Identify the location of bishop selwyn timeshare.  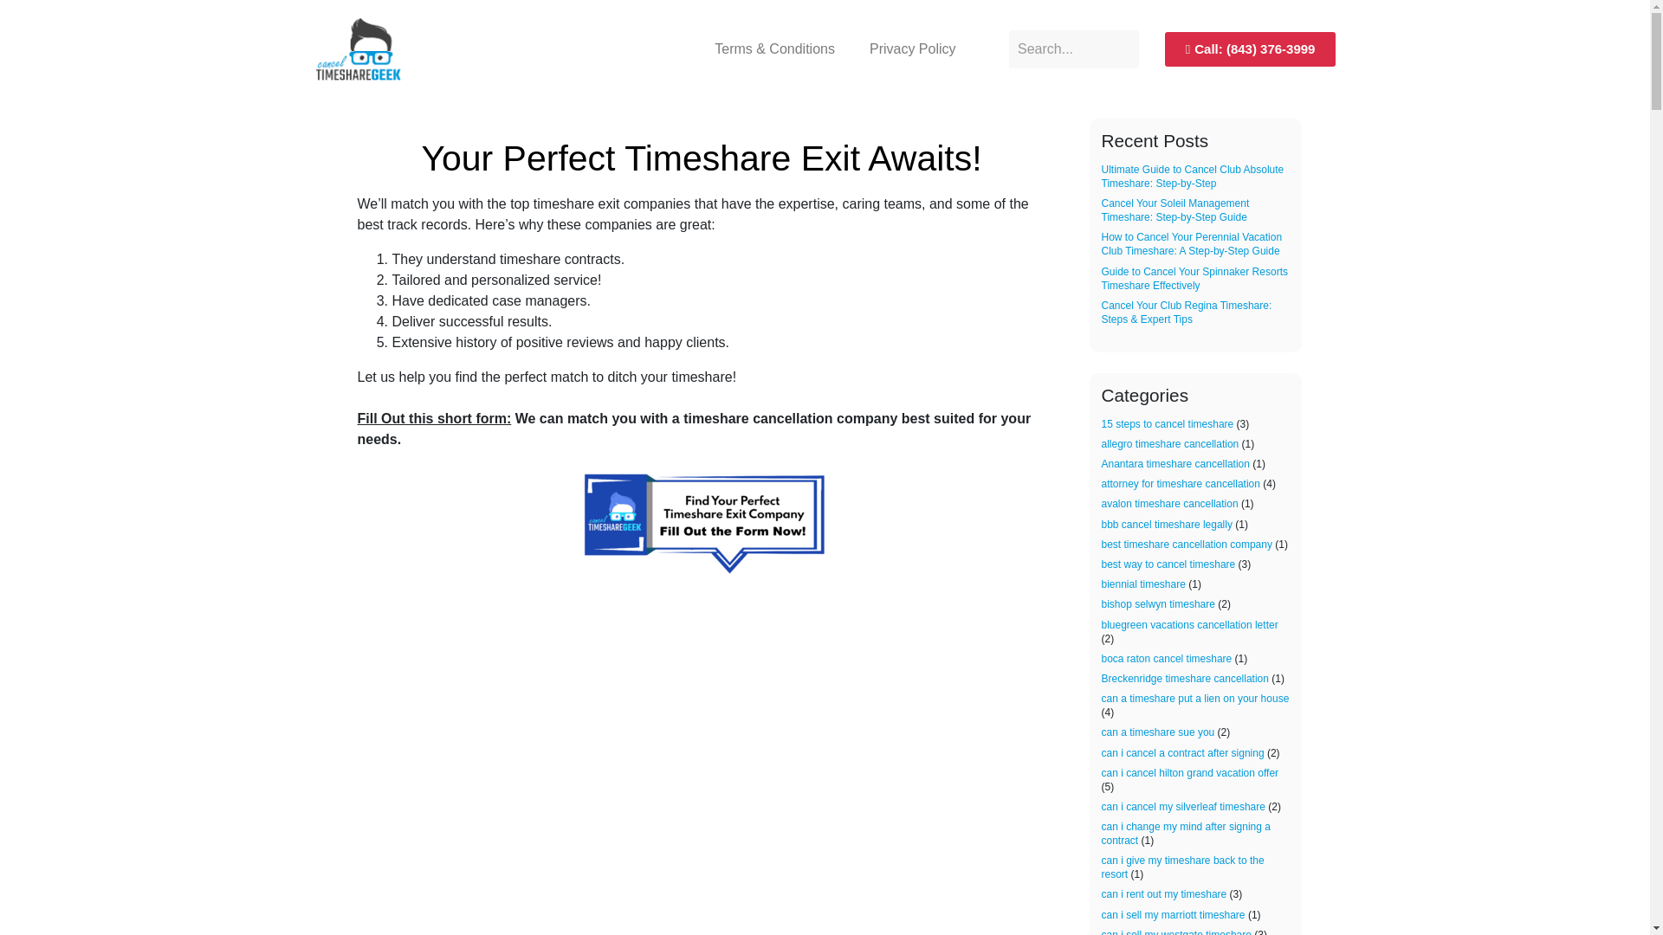
(1158, 604).